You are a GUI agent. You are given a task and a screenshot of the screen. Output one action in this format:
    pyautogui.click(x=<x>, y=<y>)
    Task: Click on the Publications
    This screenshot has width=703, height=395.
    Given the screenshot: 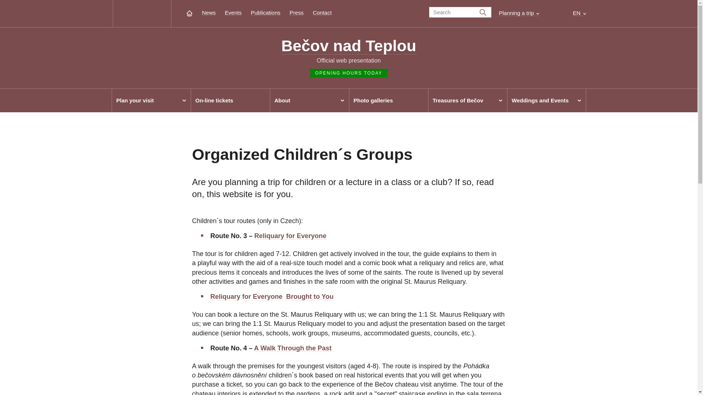 What is the action you would take?
    pyautogui.click(x=266, y=12)
    